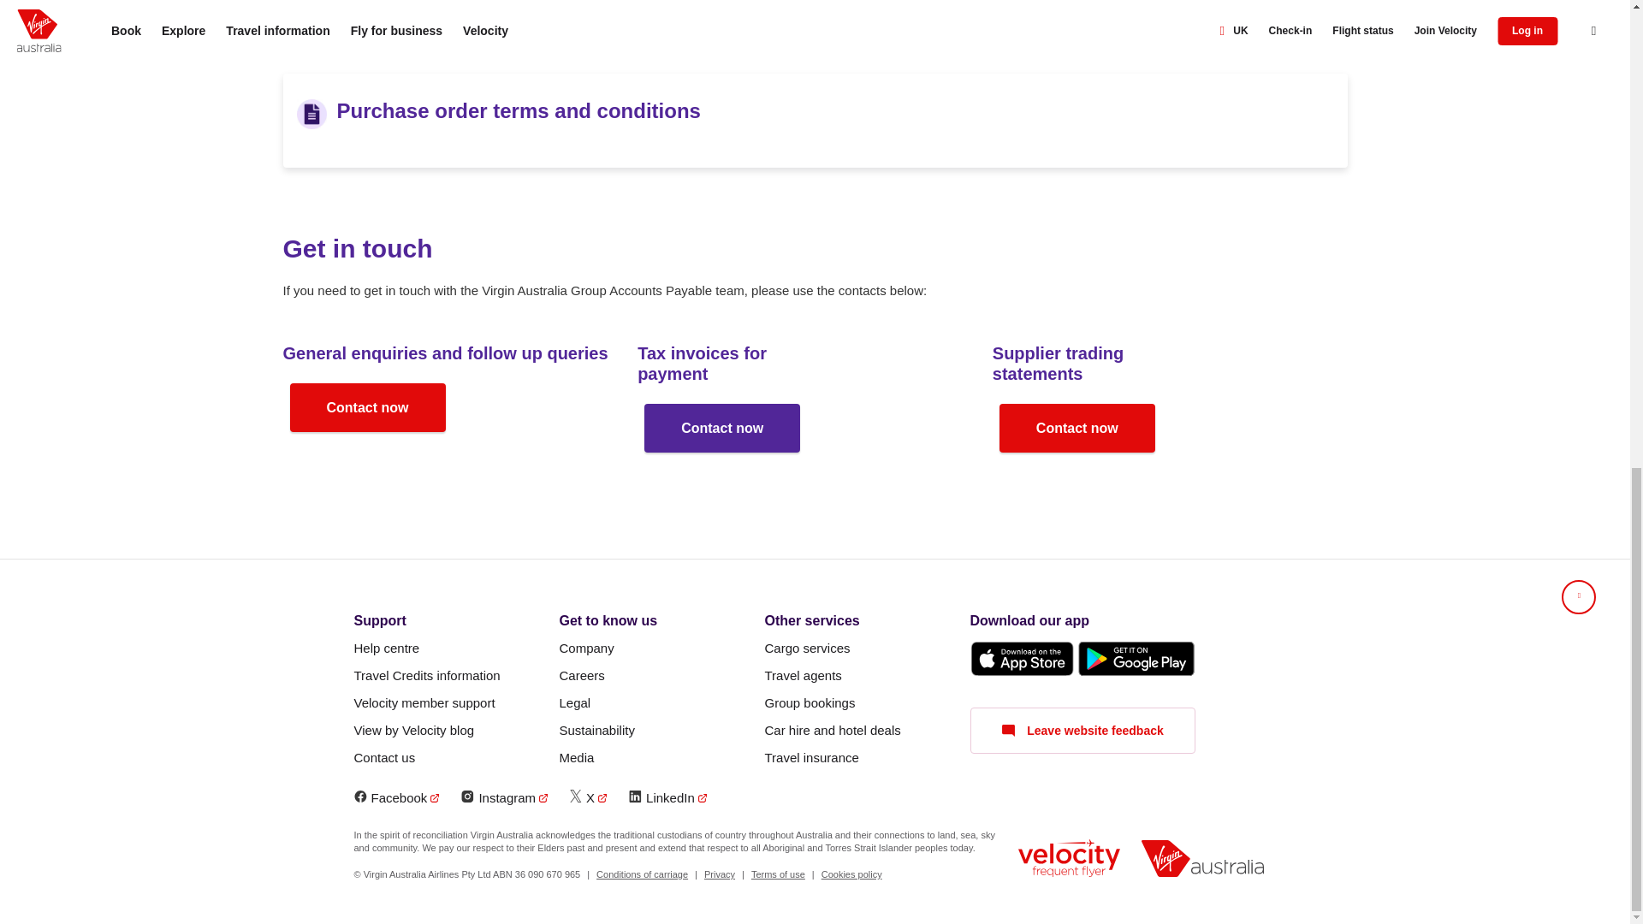 This screenshot has width=1643, height=924. I want to click on Careers, so click(582, 676).